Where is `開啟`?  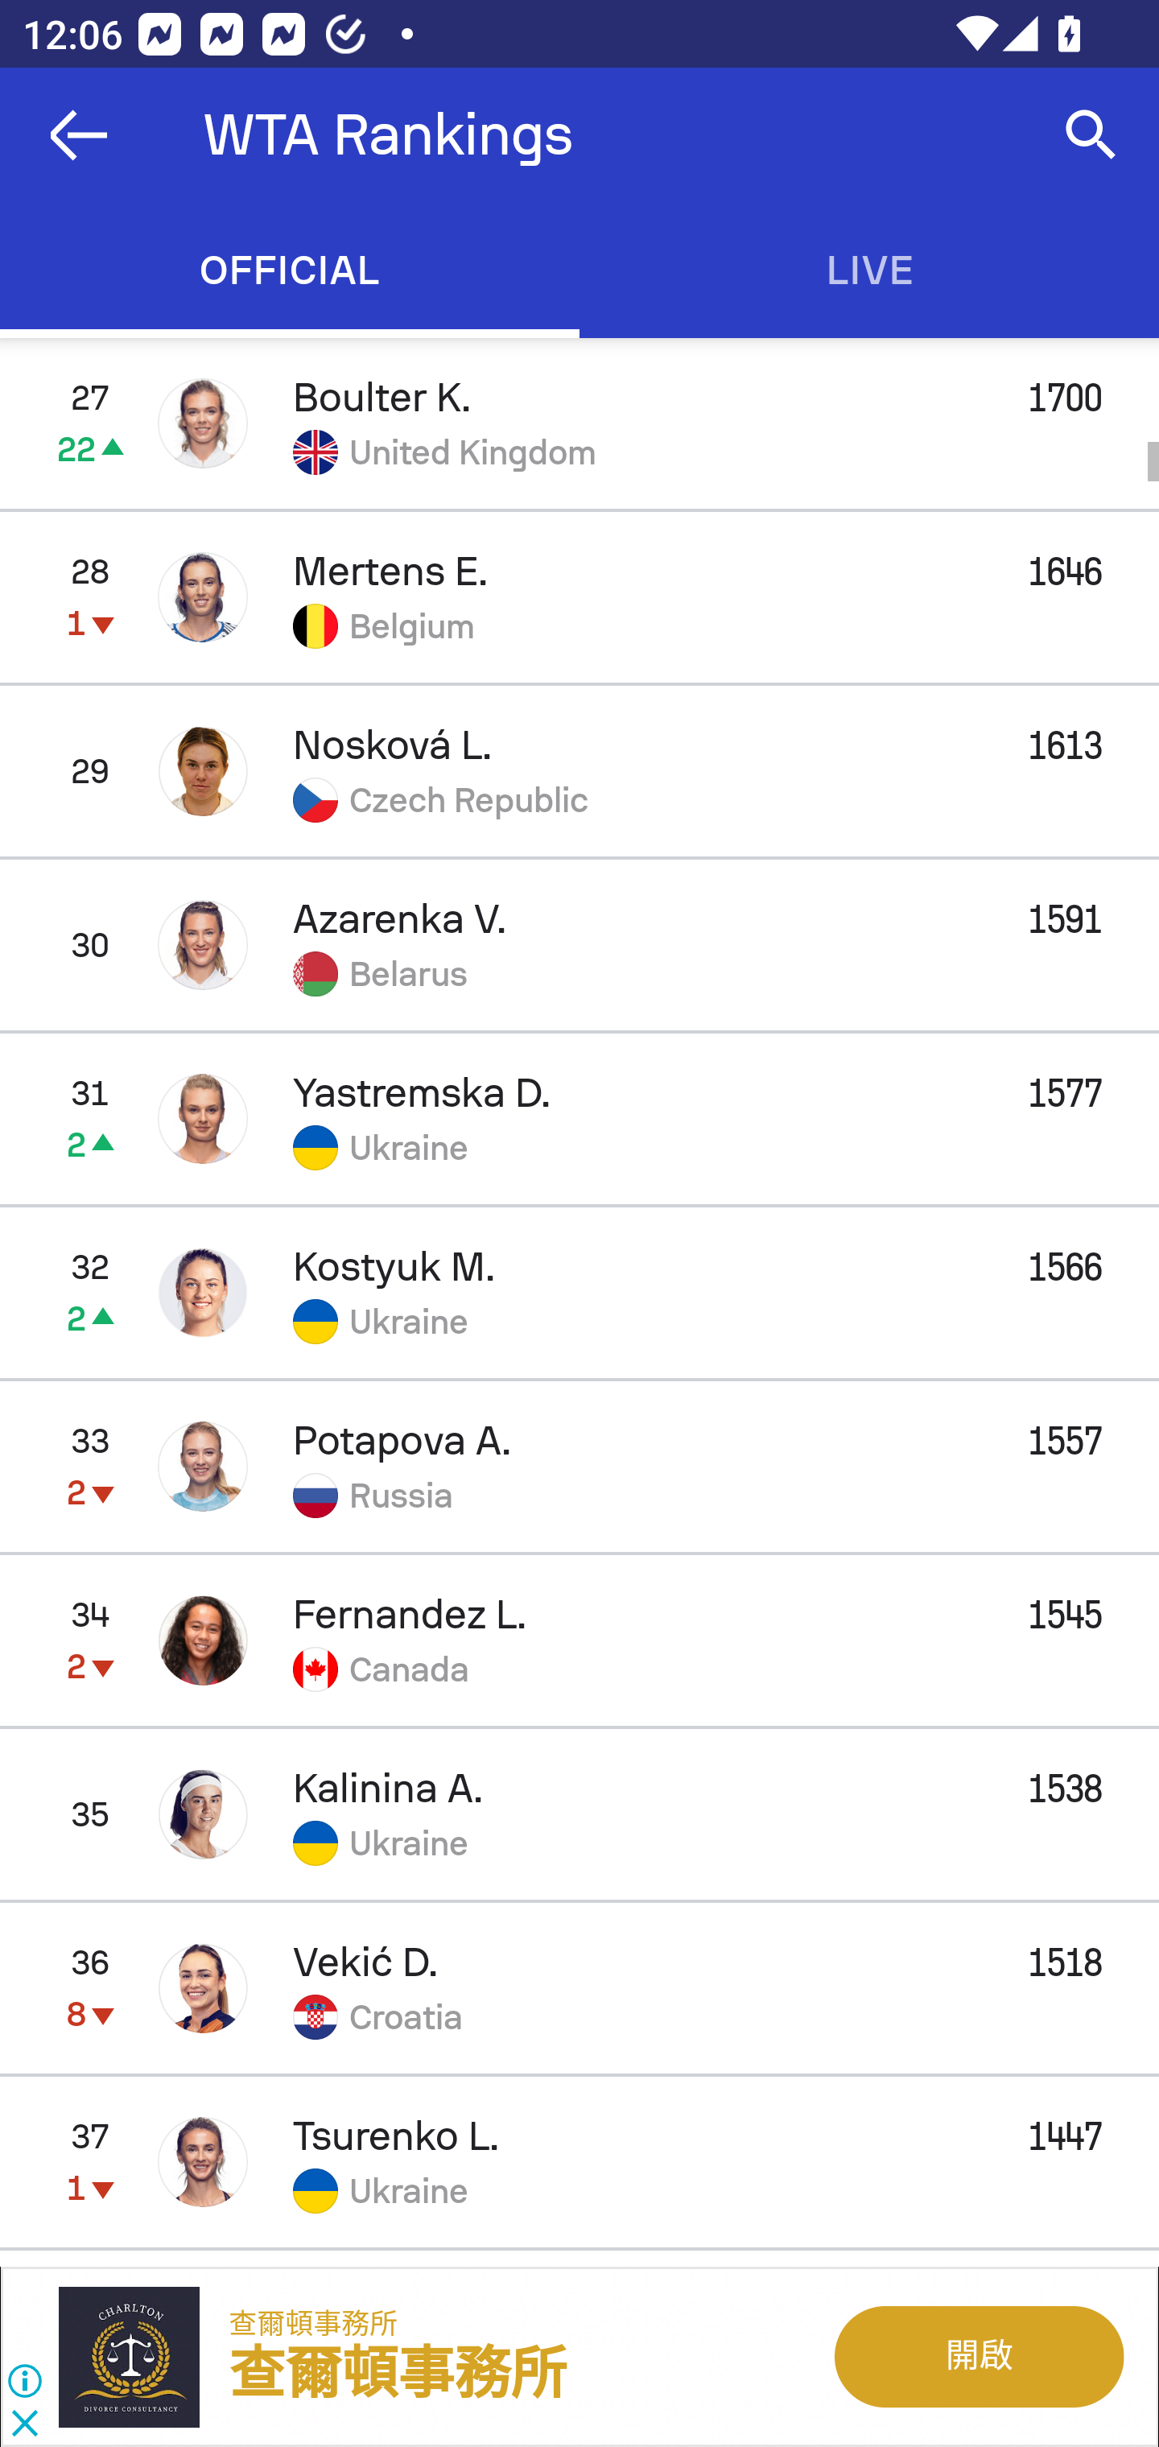 開啟 is located at coordinates (977, 2356).